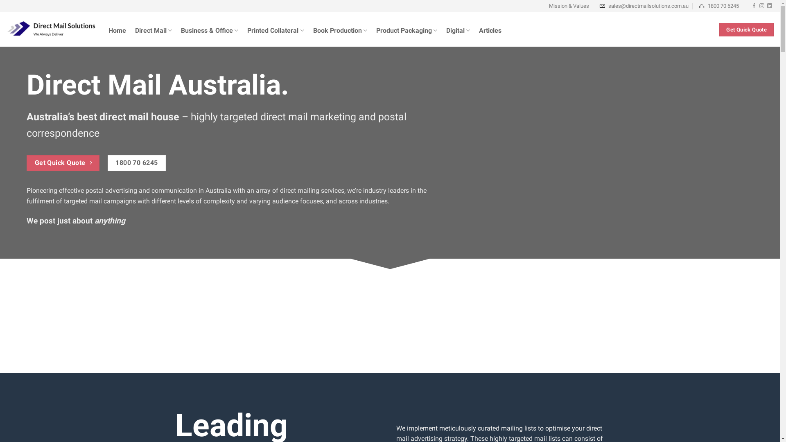 The height and width of the screenshot is (442, 786). I want to click on Digital, so click(458, 34).